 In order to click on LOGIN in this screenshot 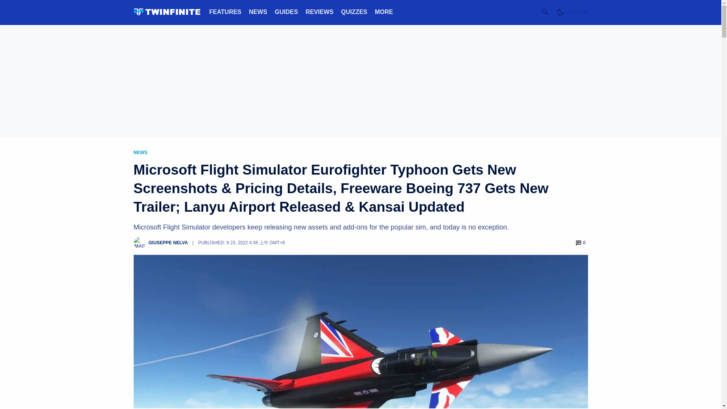, I will do `click(577, 12)`.